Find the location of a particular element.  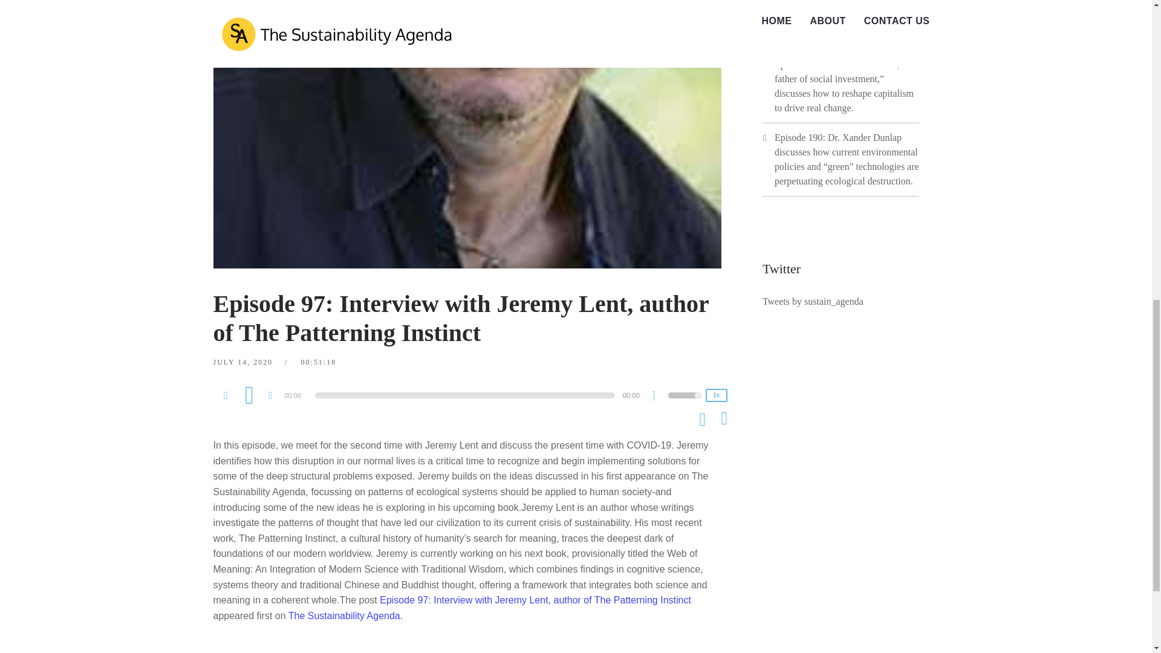

The Sustainability Agenda is located at coordinates (344, 616).